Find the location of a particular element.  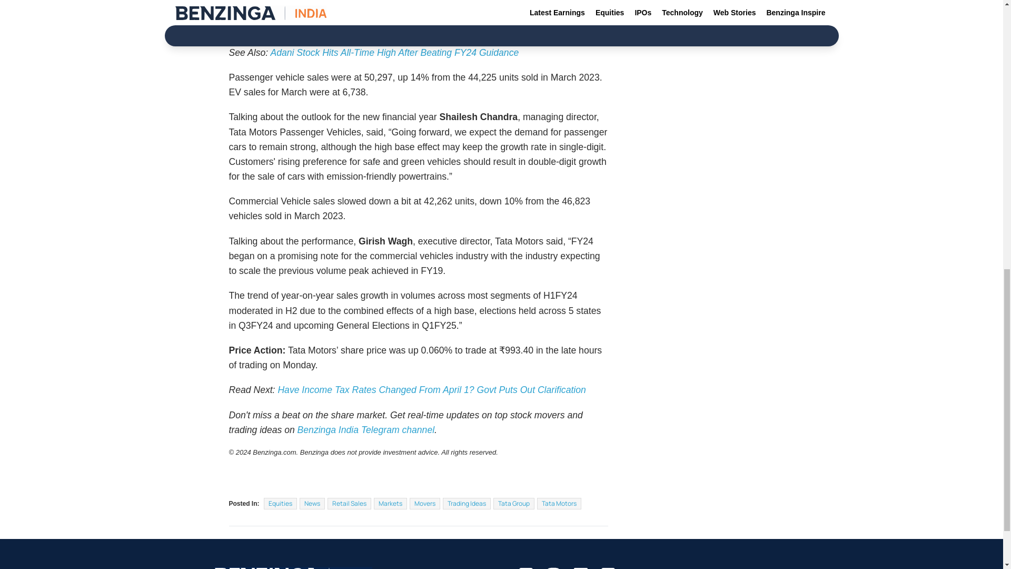

News is located at coordinates (312, 504).